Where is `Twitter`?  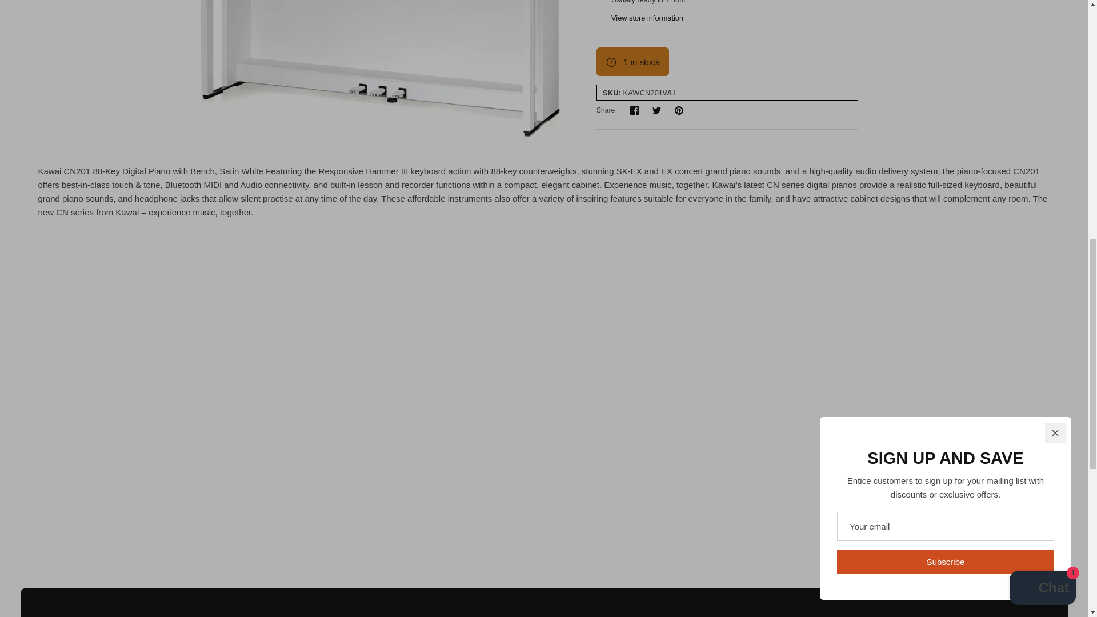
Twitter is located at coordinates (657, 110).